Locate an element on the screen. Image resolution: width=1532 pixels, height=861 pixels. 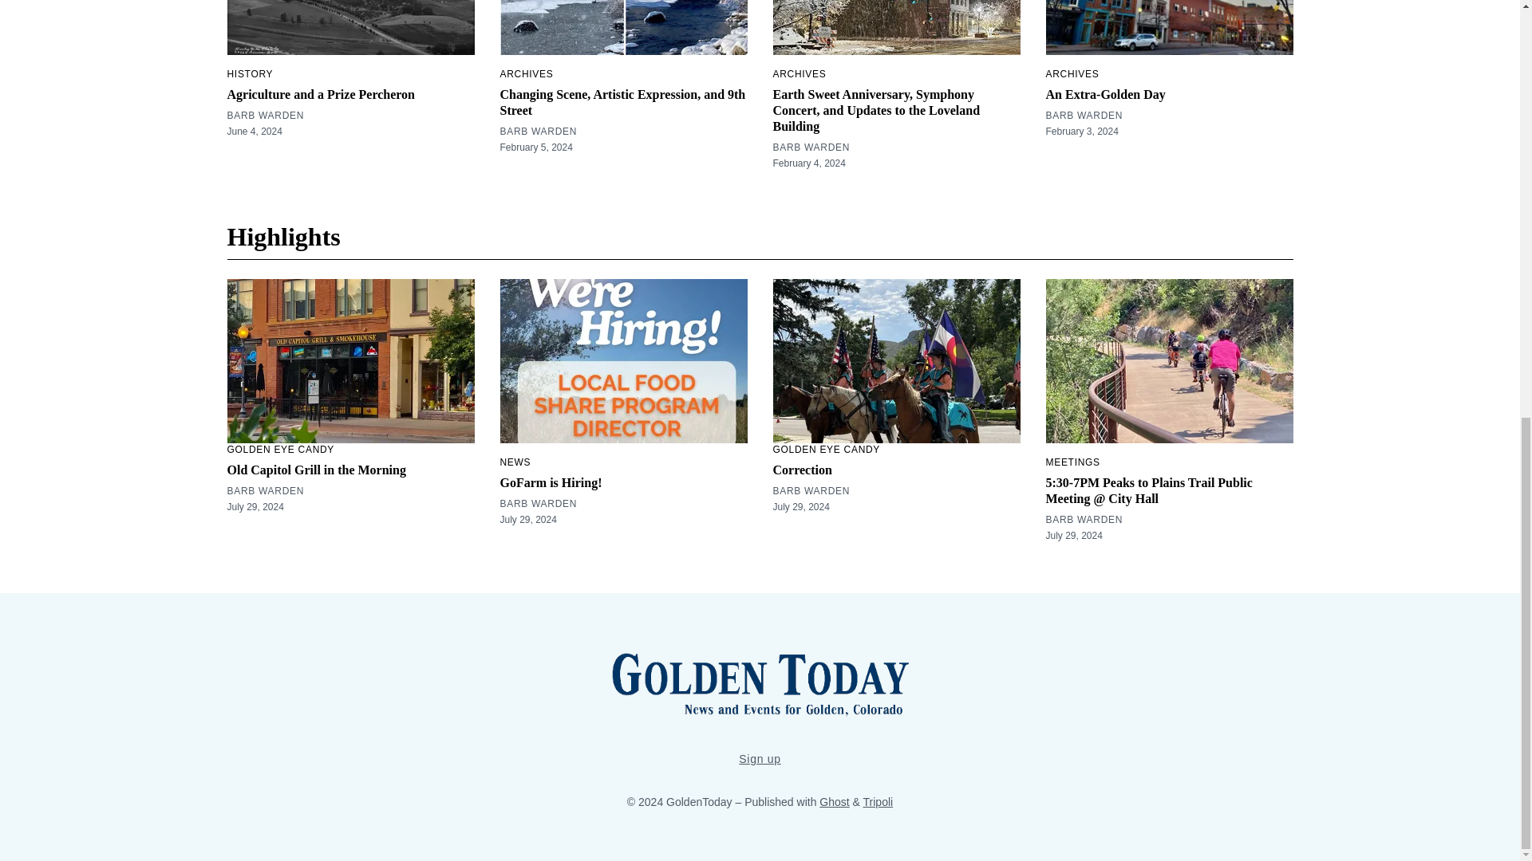
HISTORY is located at coordinates (249, 74).